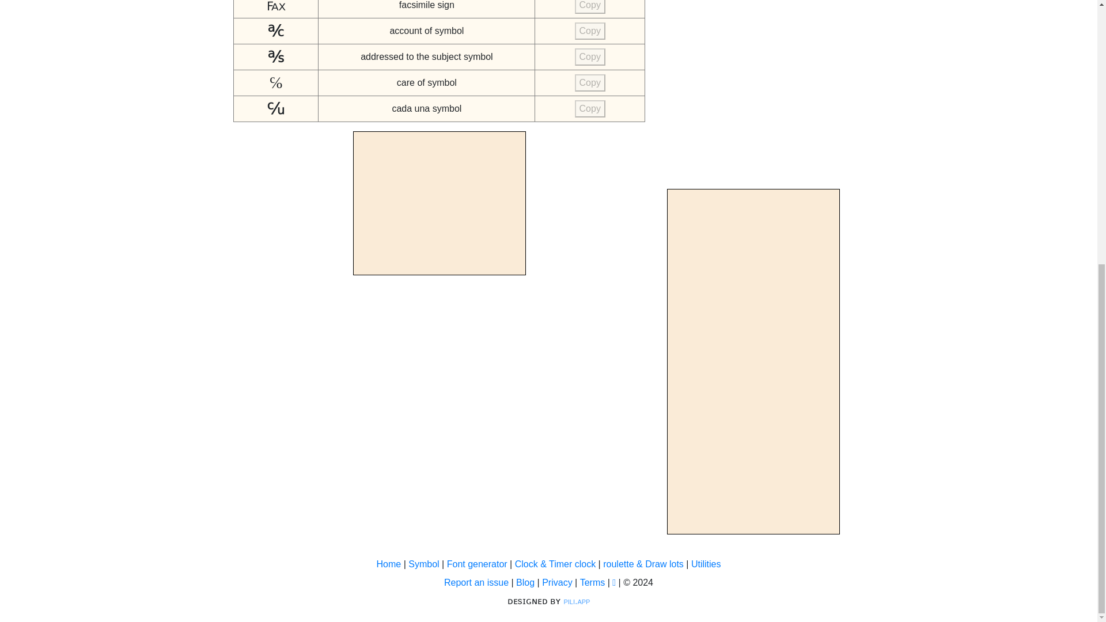 The image size is (1106, 622). What do you see at coordinates (590, 57) in the screenshot?
I see `Copy` at bounding box center [590, 57].